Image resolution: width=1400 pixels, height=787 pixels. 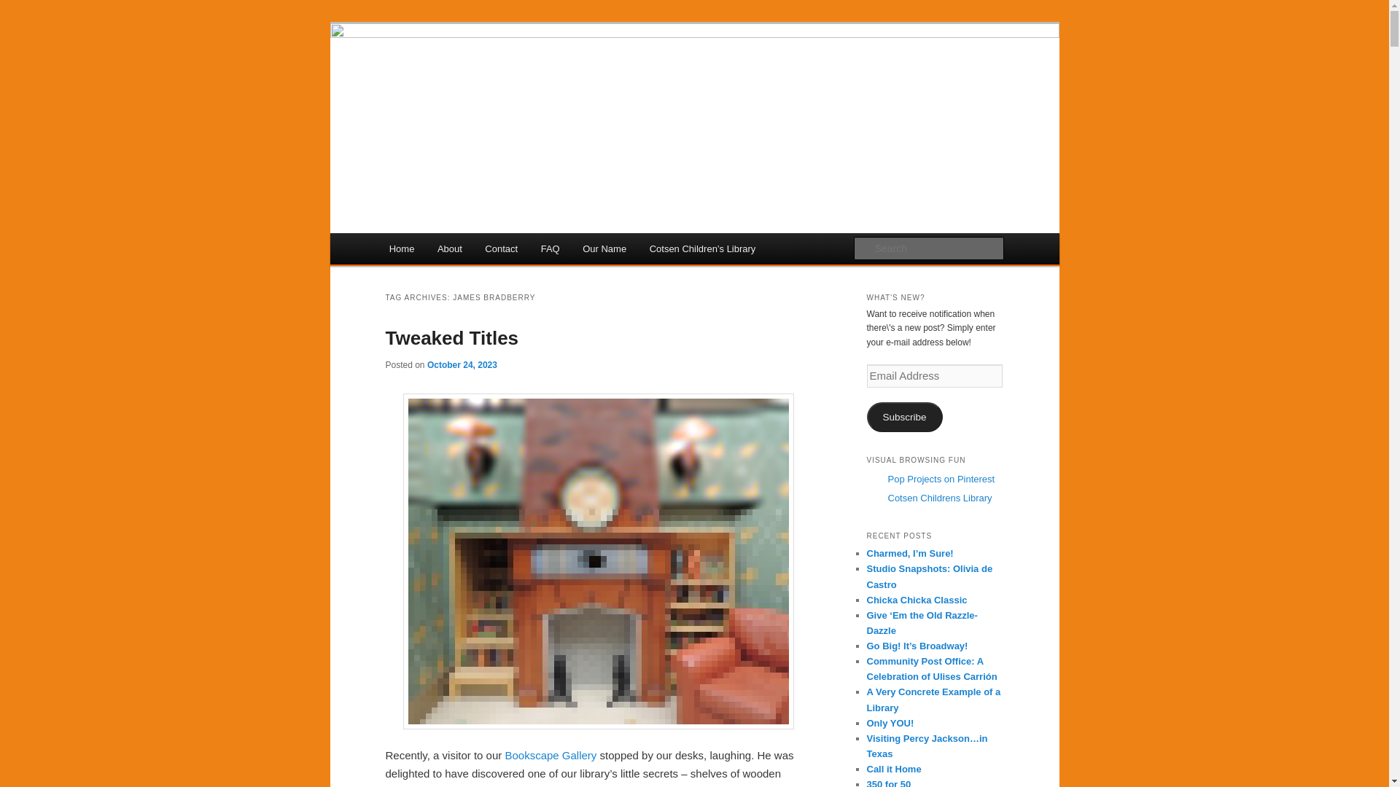 I want to click on Bookscape Gallery, so click(x=550, y=755).